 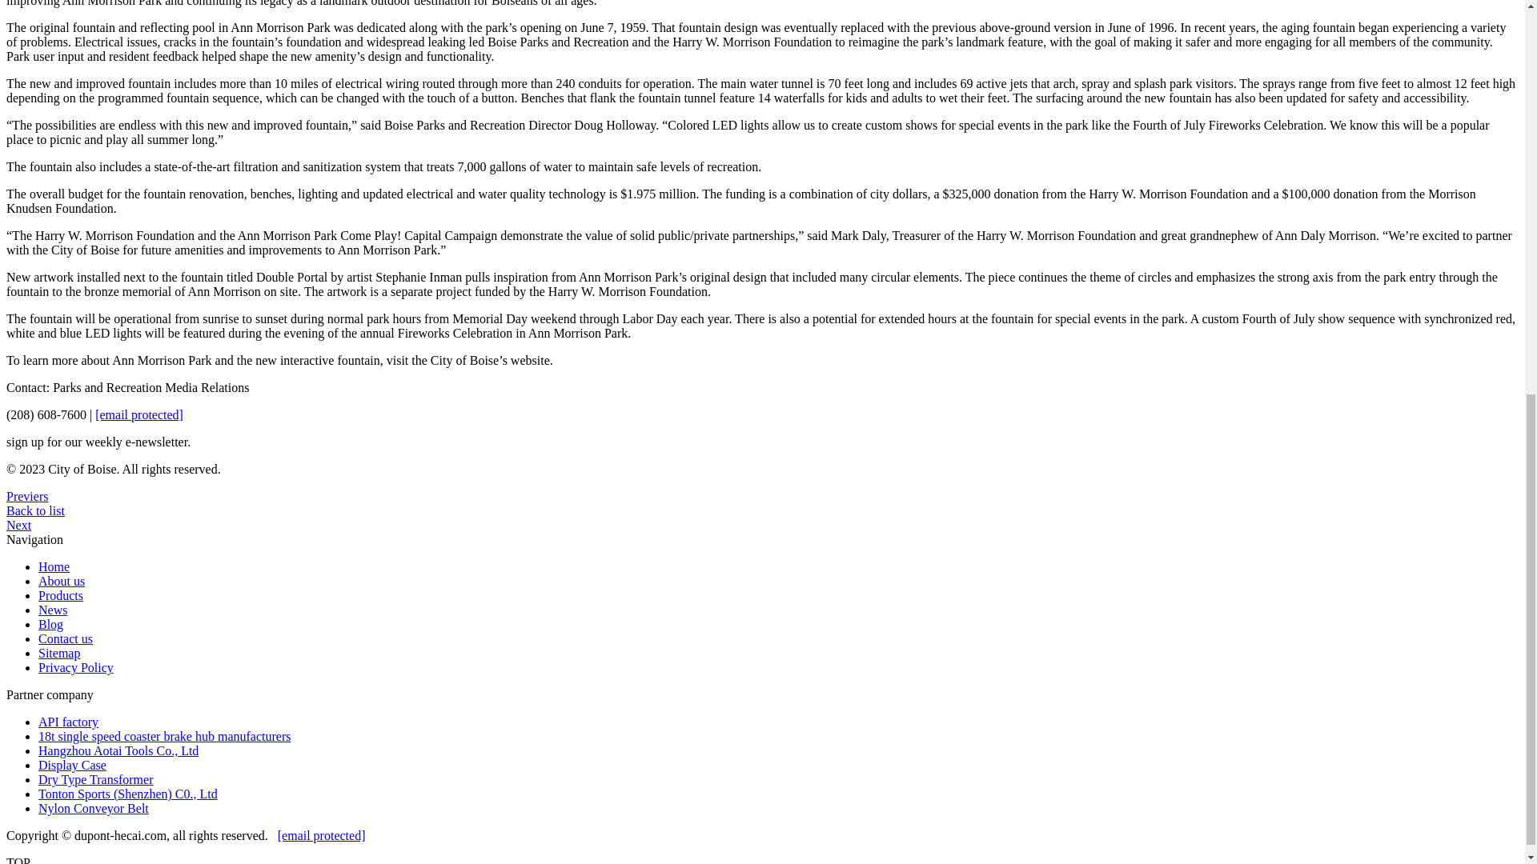 What do you see at coordinates (18, 525) in the screenshot?
I see `Next` at bounding box center [18, 525].